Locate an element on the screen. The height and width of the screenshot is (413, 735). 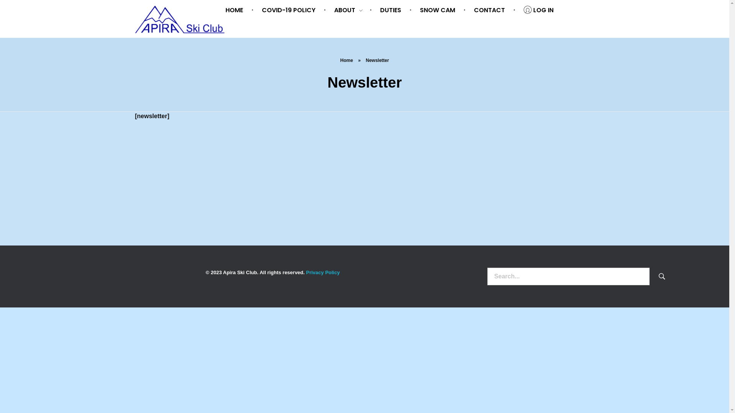
COVID-19 POLICY is located at coordinates (290, 10).